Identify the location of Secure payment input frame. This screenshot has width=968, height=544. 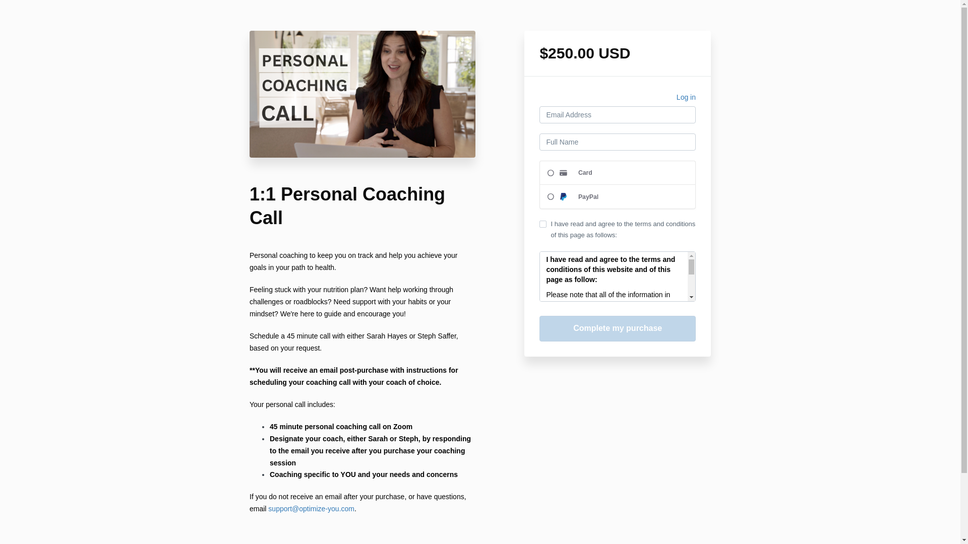
(617, 184).